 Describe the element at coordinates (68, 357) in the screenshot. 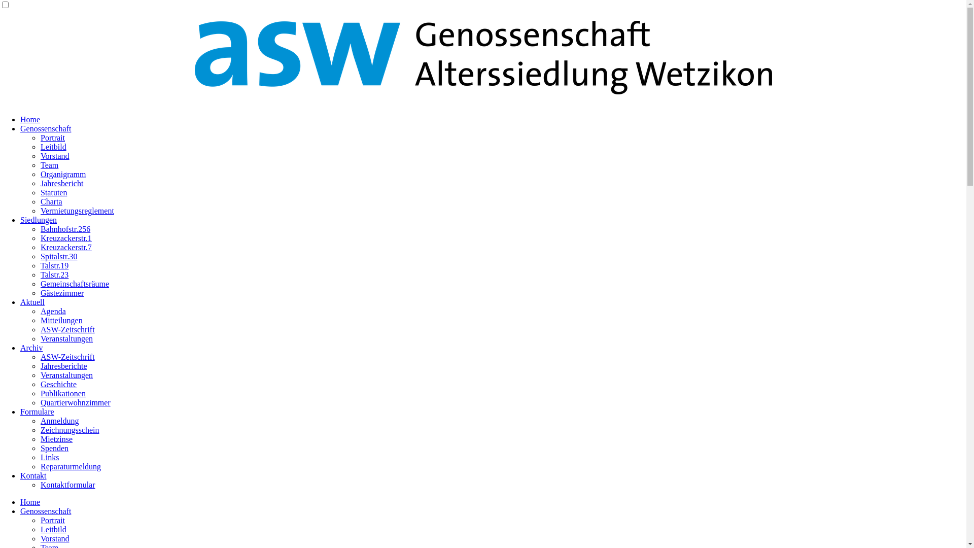

I see `ASW-Zeitschrift` at that location.